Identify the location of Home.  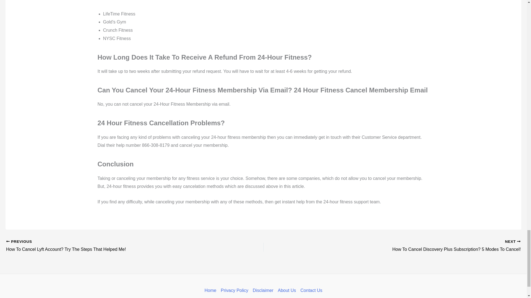
(212, 290).